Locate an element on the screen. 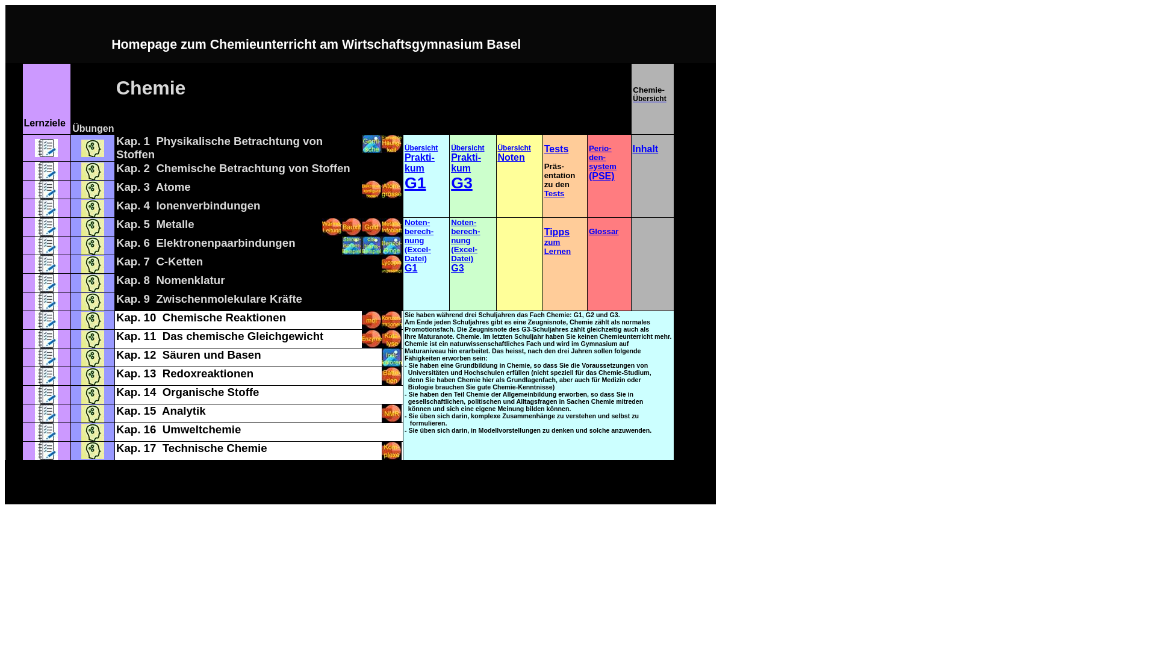 The width and height of the screenshot is (1156, 650). Perio- is located at coordinates (600, 148).